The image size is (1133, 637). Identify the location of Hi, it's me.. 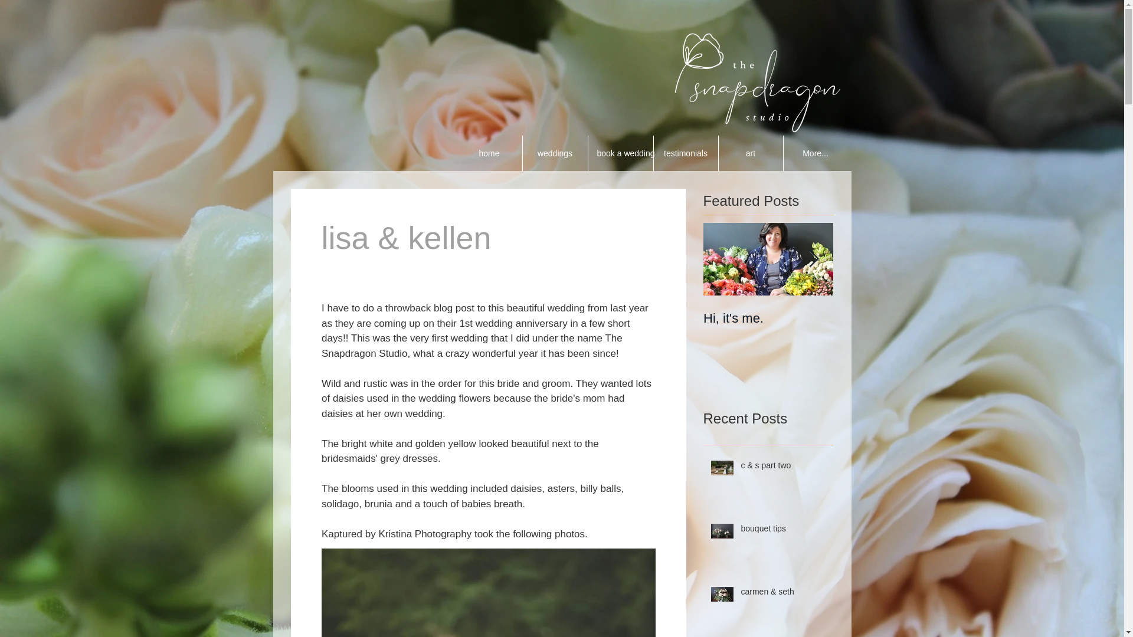
(768, 318).